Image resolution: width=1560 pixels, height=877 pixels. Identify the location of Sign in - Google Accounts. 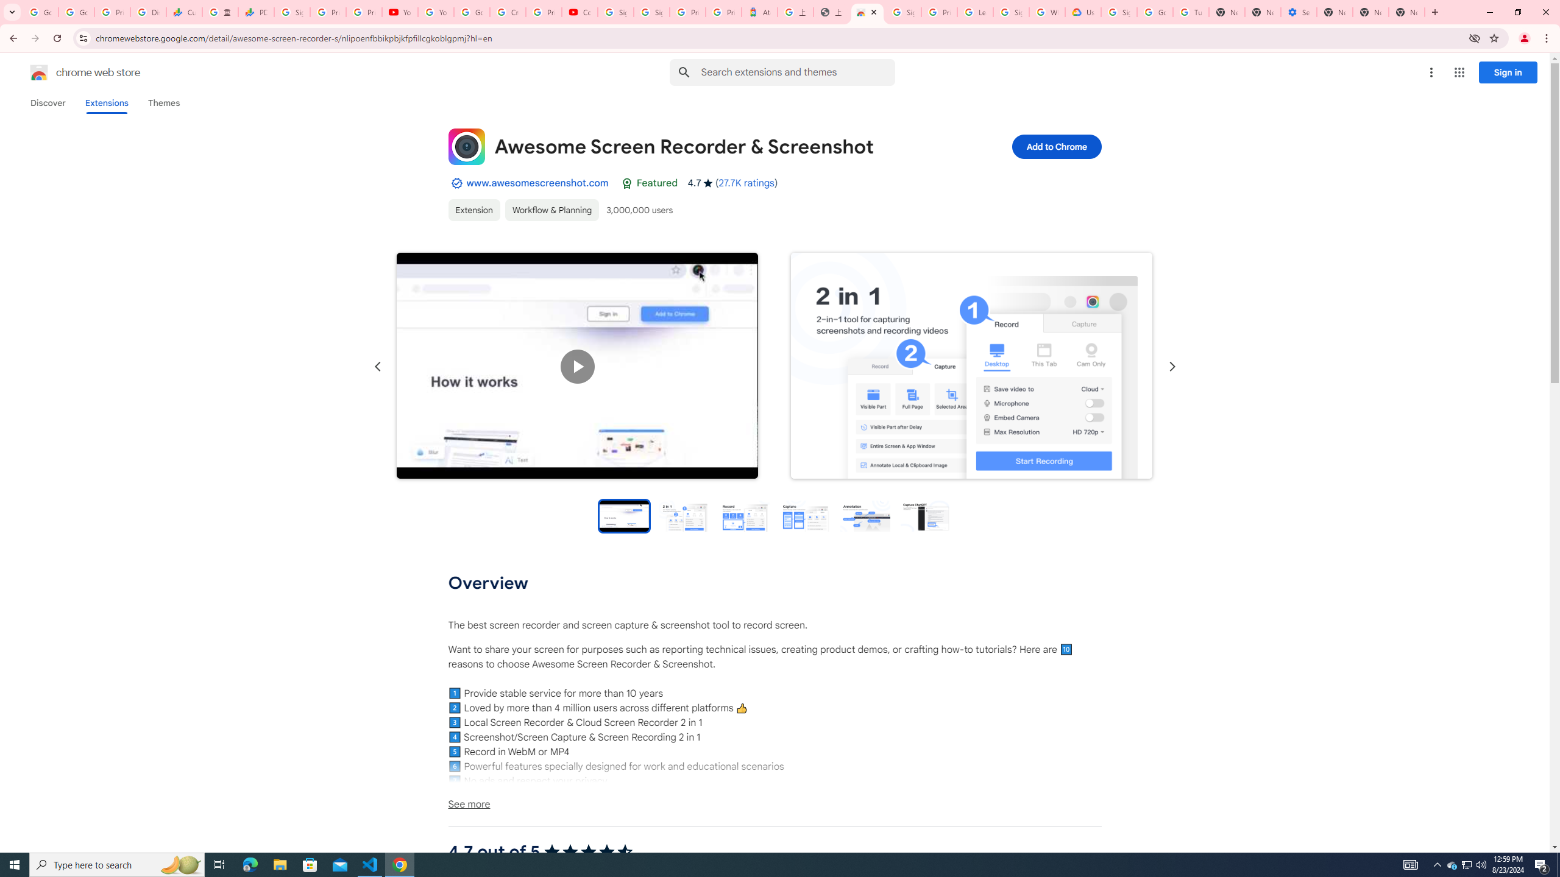
(1118, 12).